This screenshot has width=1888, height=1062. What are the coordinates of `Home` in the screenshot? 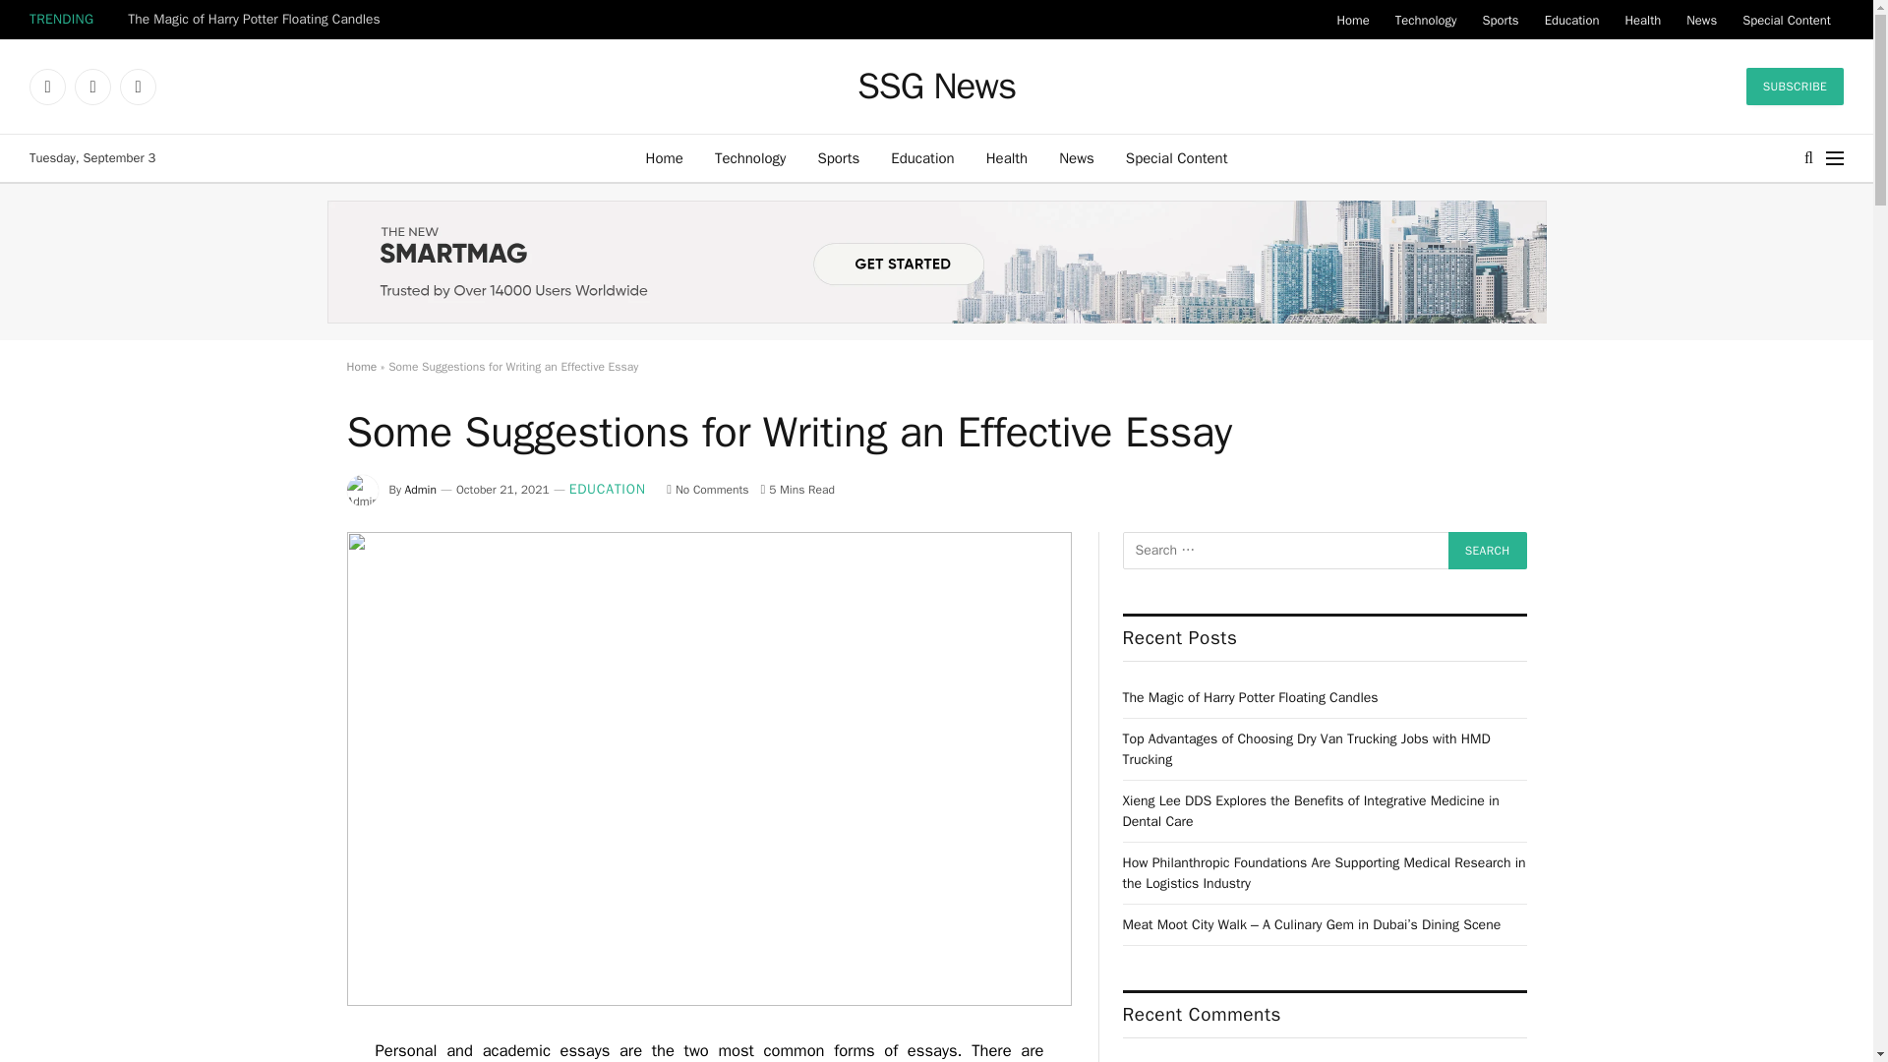 It's located at (665, 157).